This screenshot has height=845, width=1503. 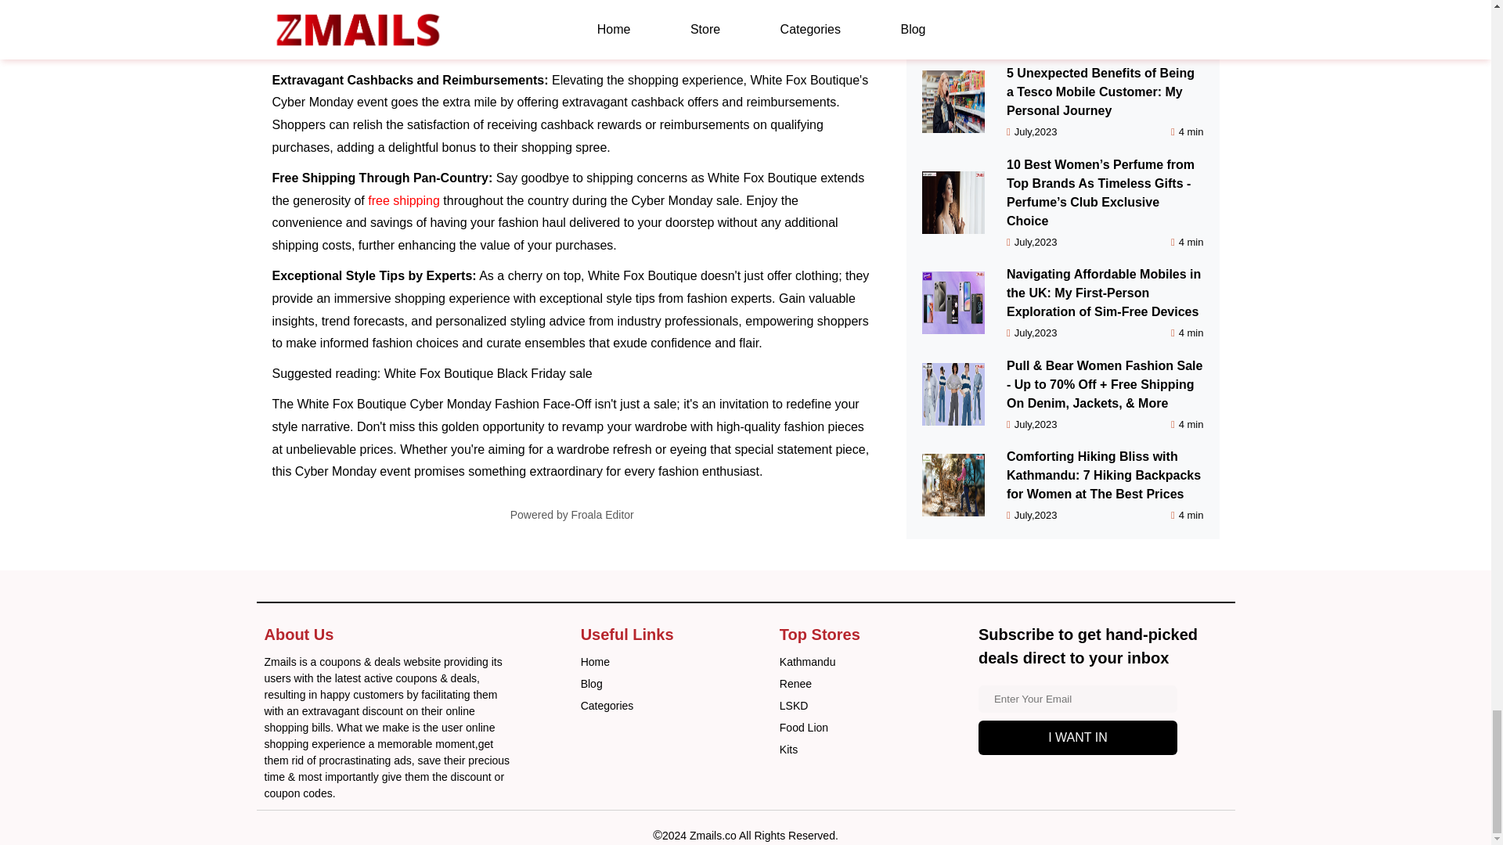 I want to click on Food Lion, so click(x=803, y=728).